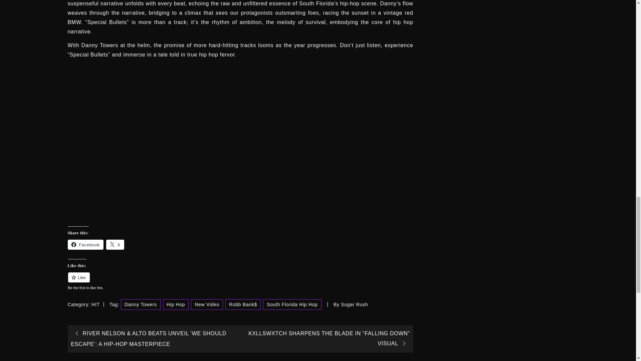 The height and width of the screenshot is (361, 641). What do you see at coordinates (176, 304) in the screenshot?
I see `Hip Hop` at bounding box center [176, 304].